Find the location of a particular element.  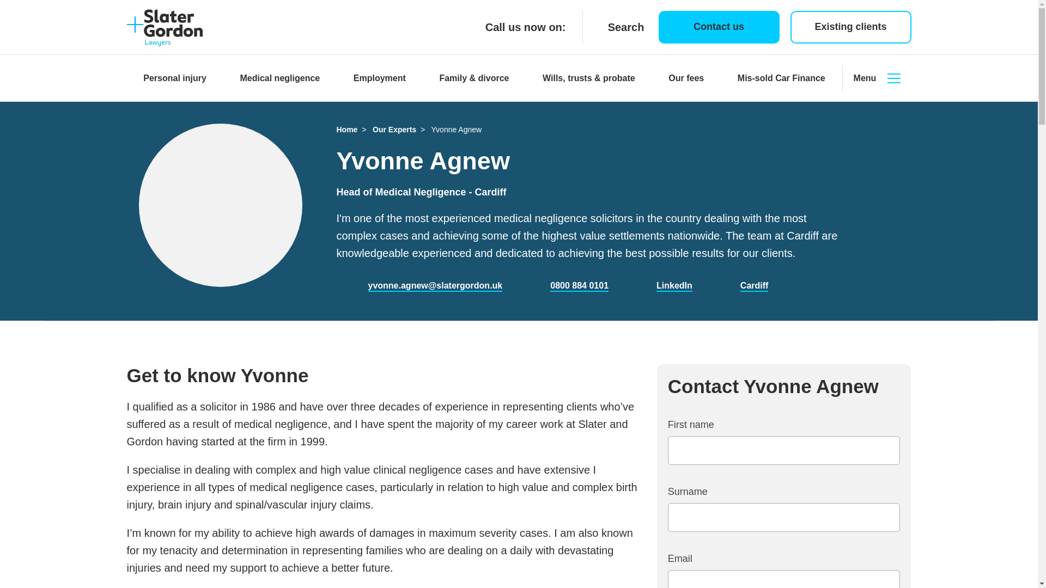

Menu is located at coordinates (876, 78).